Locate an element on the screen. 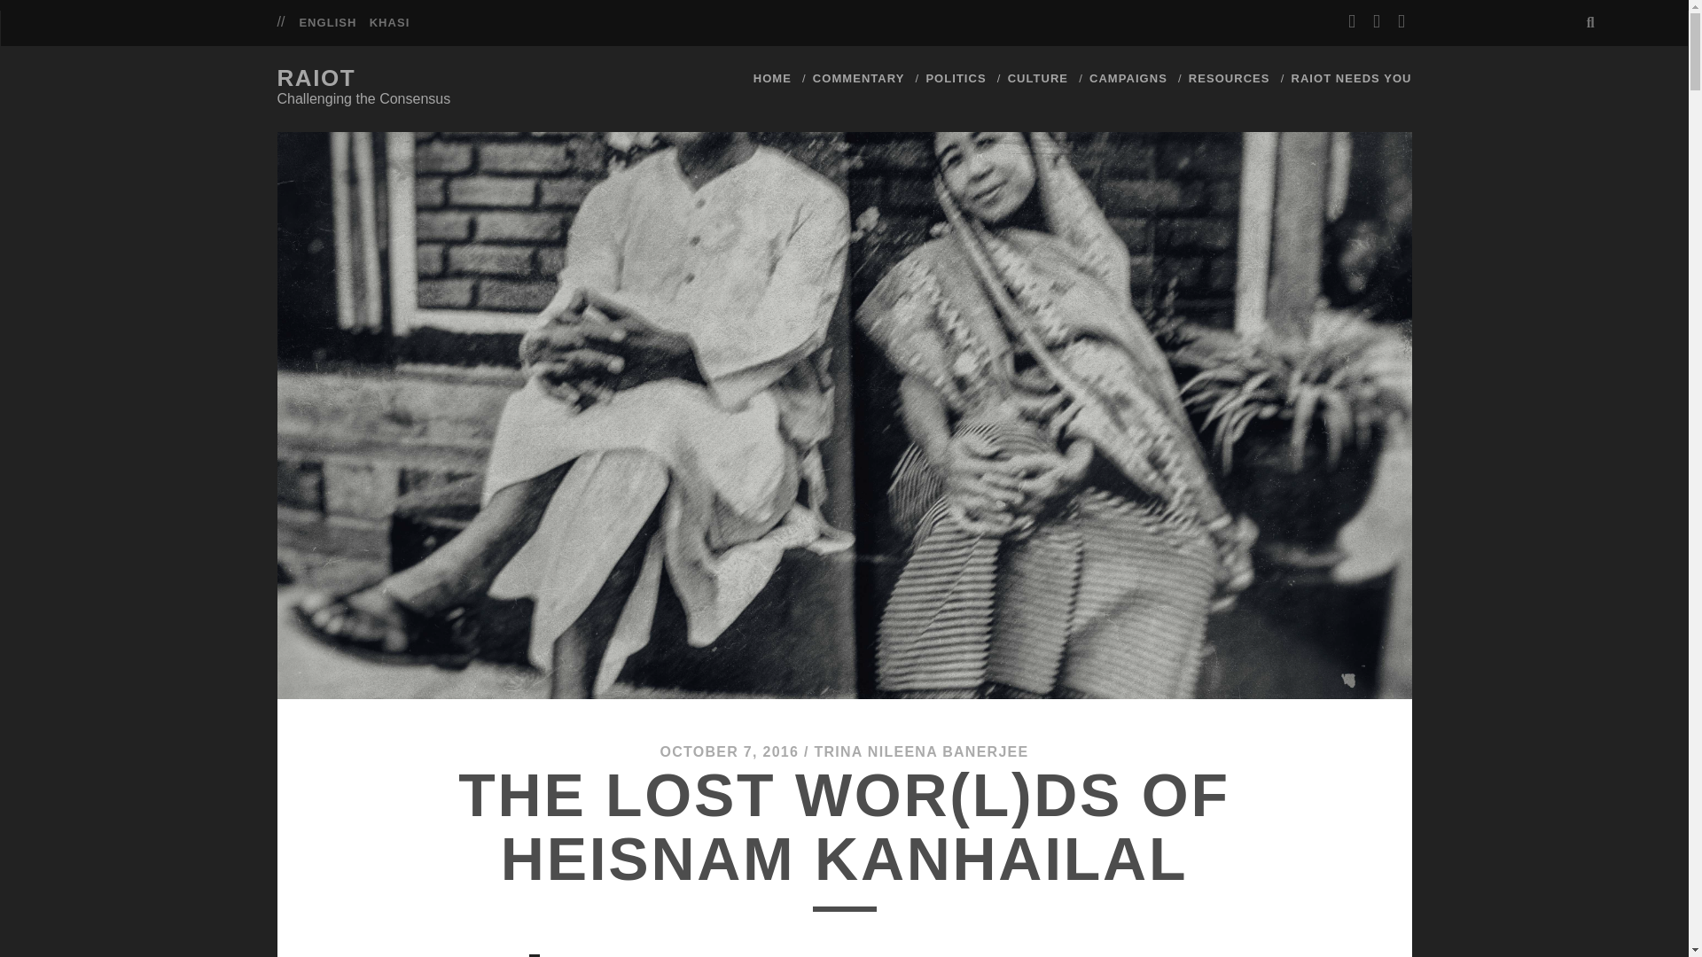 The image size is (1702, 957). RAIOT is located at coordinates (316, 78).